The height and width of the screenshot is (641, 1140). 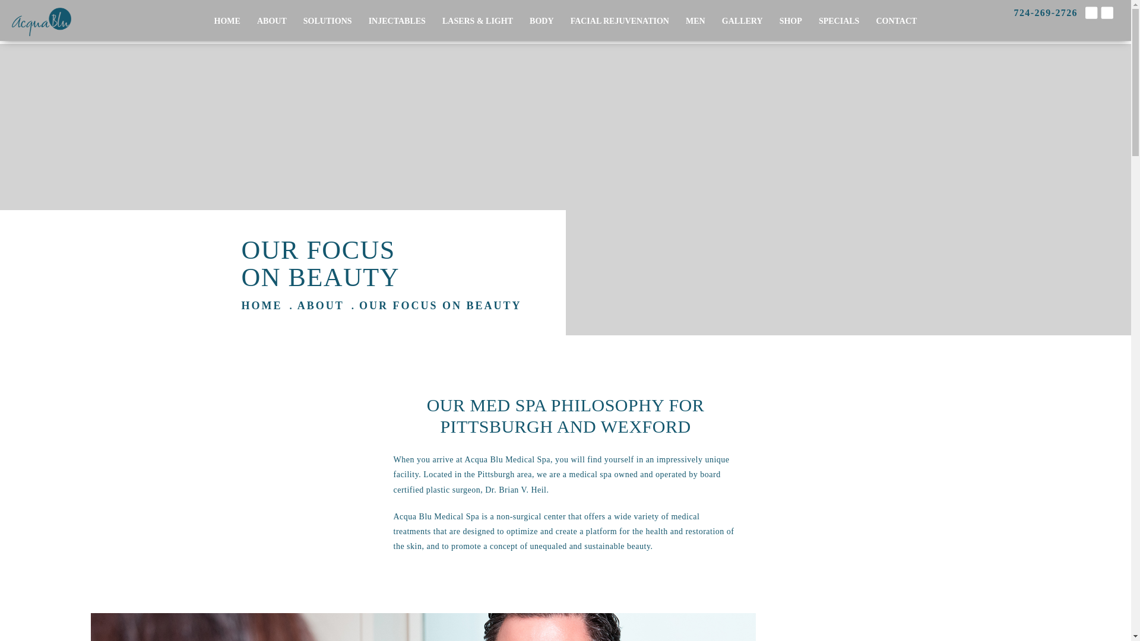 I want to click on INJECTABLES, so click(x=397, y=21).